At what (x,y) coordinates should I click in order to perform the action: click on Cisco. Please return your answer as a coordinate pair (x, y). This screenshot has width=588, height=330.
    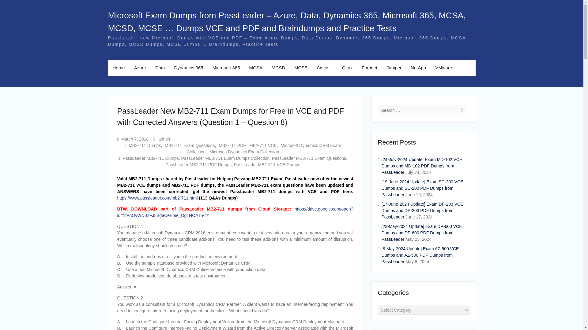
    Looking at the image, I should click on (325, 68).